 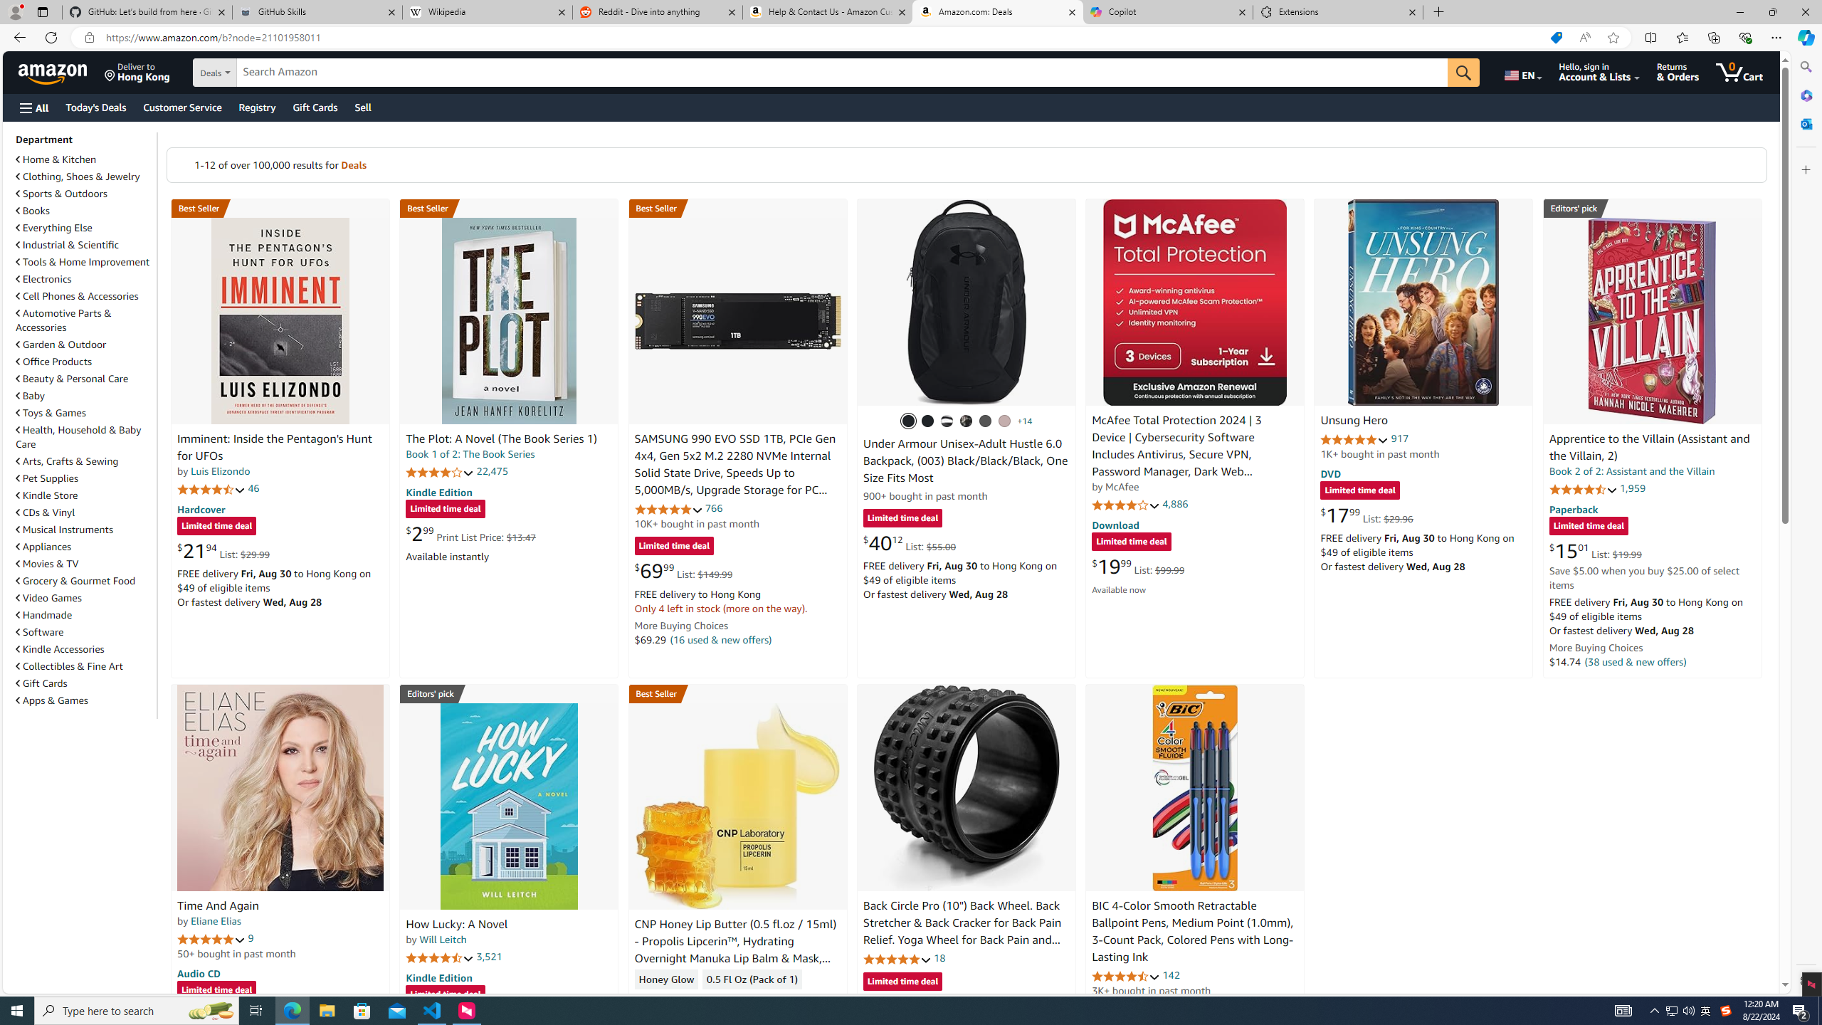 I want to click on Amazon.com: Deals, so click(x=998, y=12).